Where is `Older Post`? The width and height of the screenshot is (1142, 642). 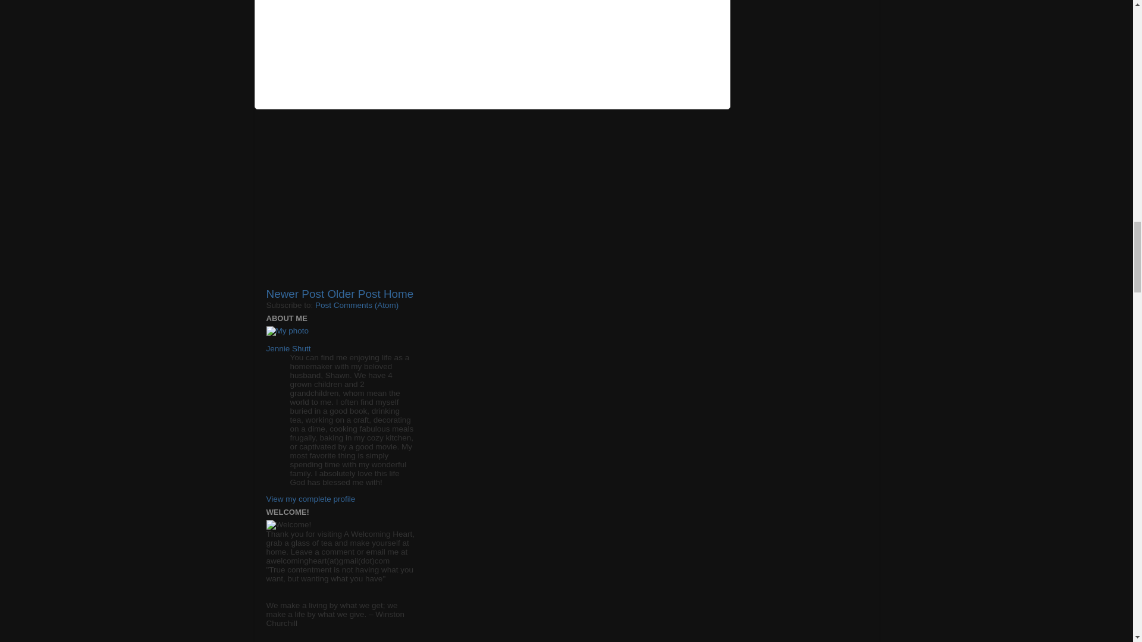 Older Post is located at coordinates (353, 294).